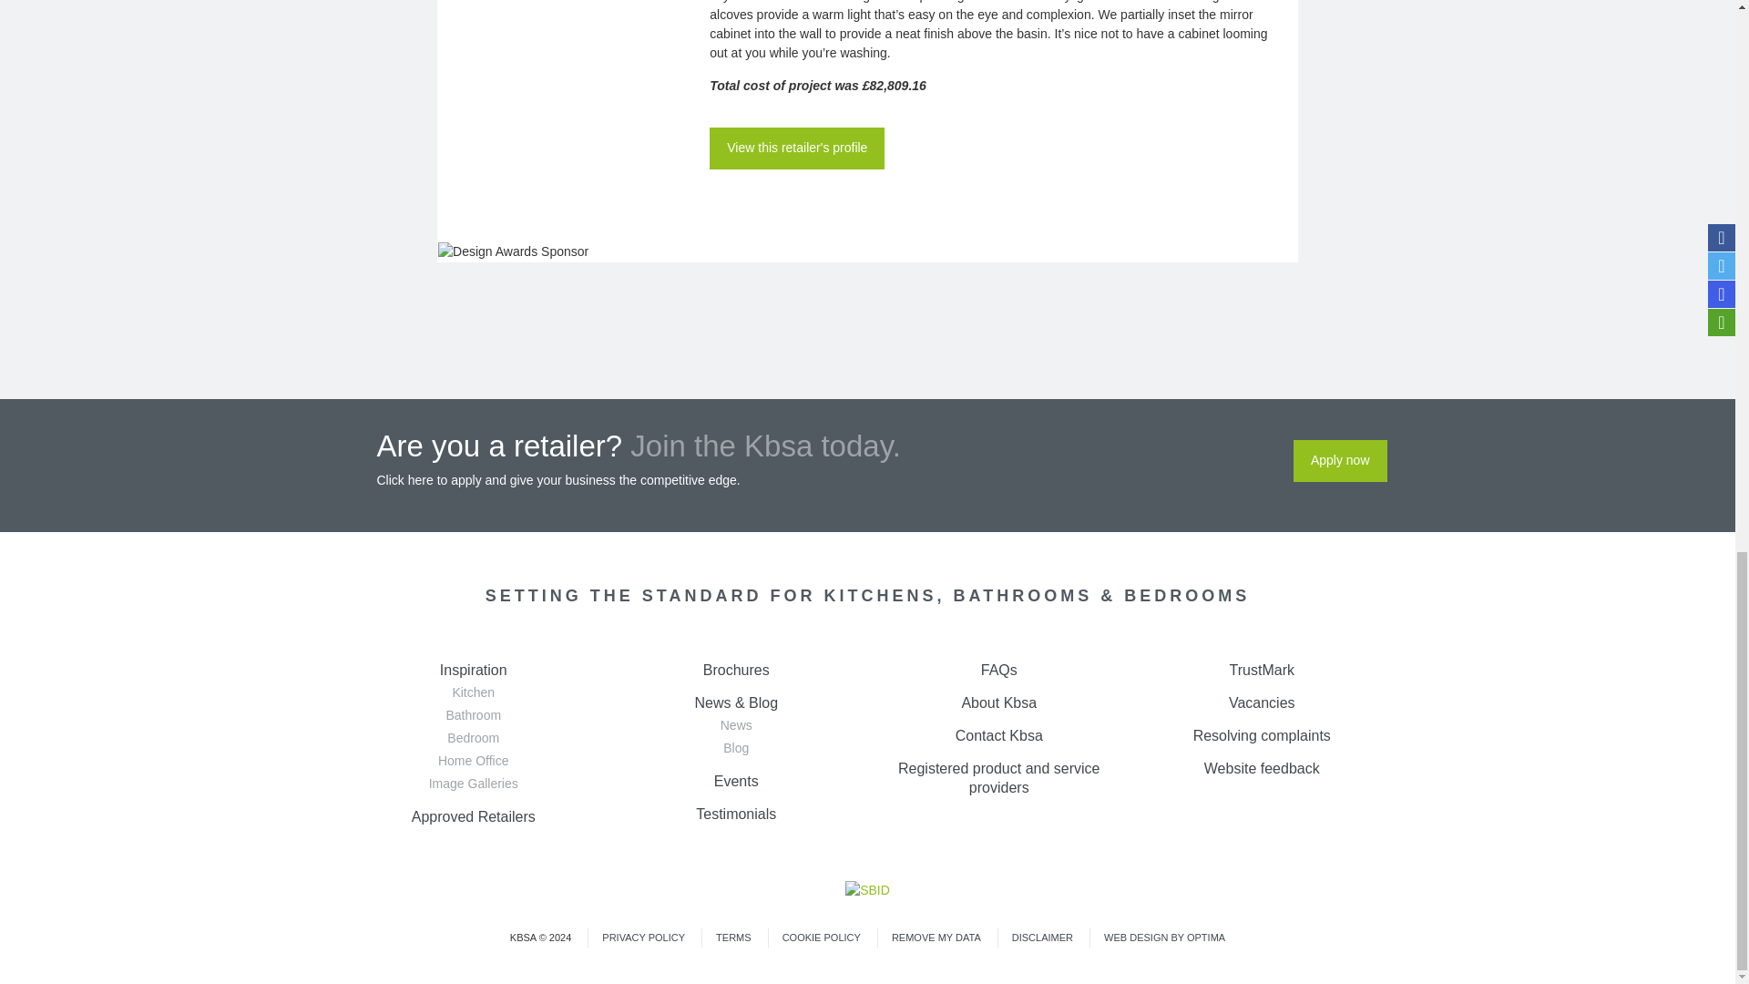 This screenshot has width=1749, height=984. What do you see at coordinates (473, 714) in the screenshot?
I see `Bathroom` at bounding box center [473, 714].